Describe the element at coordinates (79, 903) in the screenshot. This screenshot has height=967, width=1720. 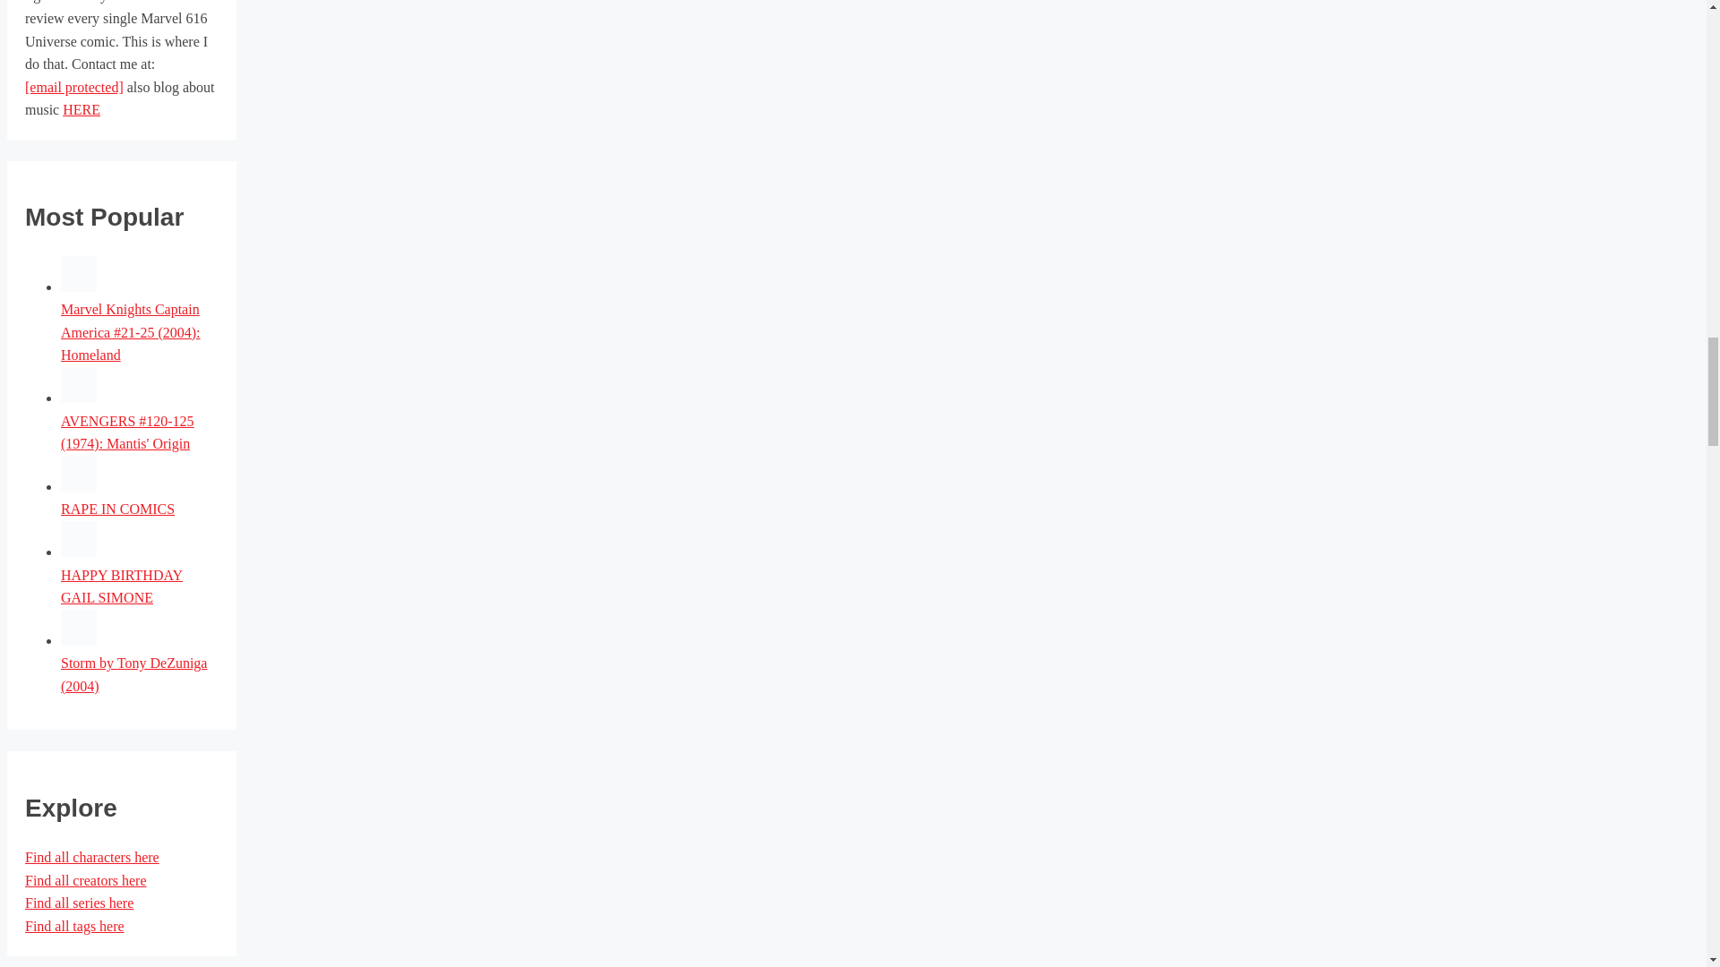
I see `Find all series here` at that location.